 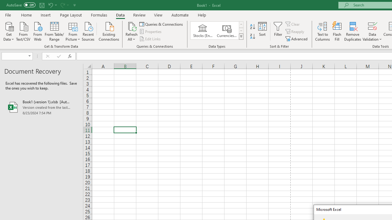 What do you see at coordinates (150, 38) in the screenshot?
I see `Edit Links` at bounding box center [150, 38].